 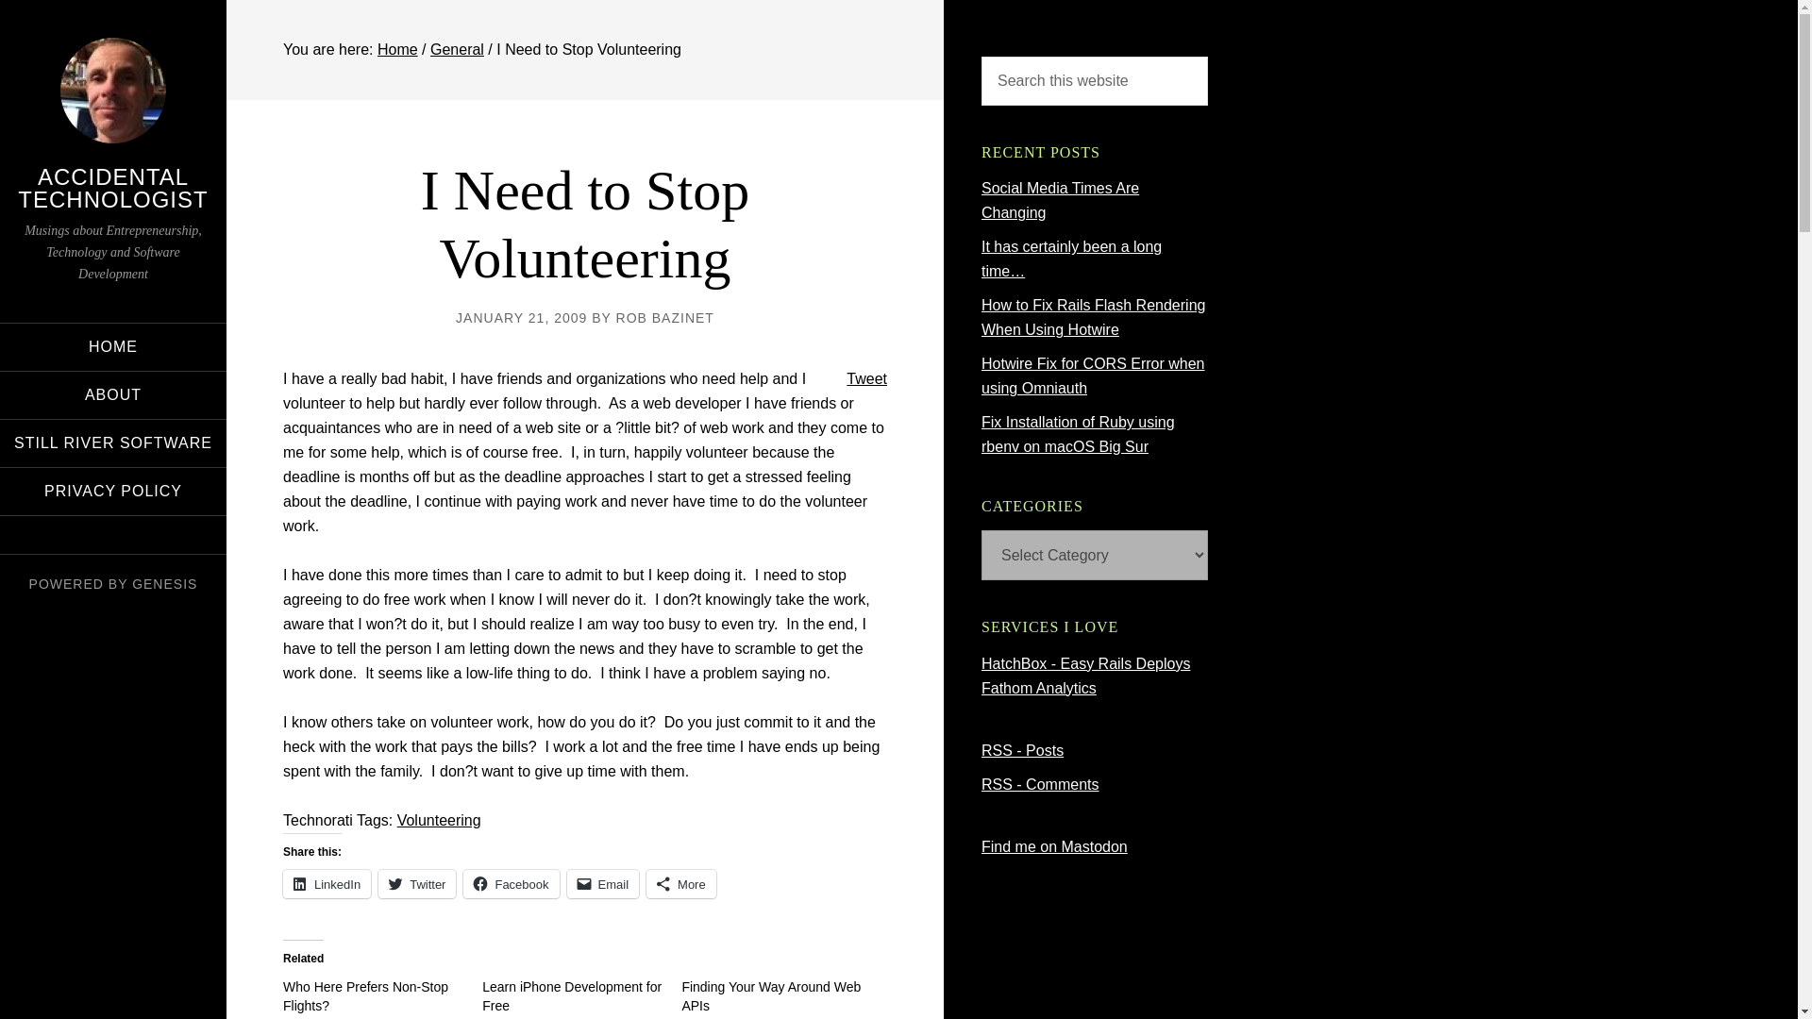 What do you see at coordinates (113, 347) in the screenshot?
I see `HOME` at bounding box center [113, 347].